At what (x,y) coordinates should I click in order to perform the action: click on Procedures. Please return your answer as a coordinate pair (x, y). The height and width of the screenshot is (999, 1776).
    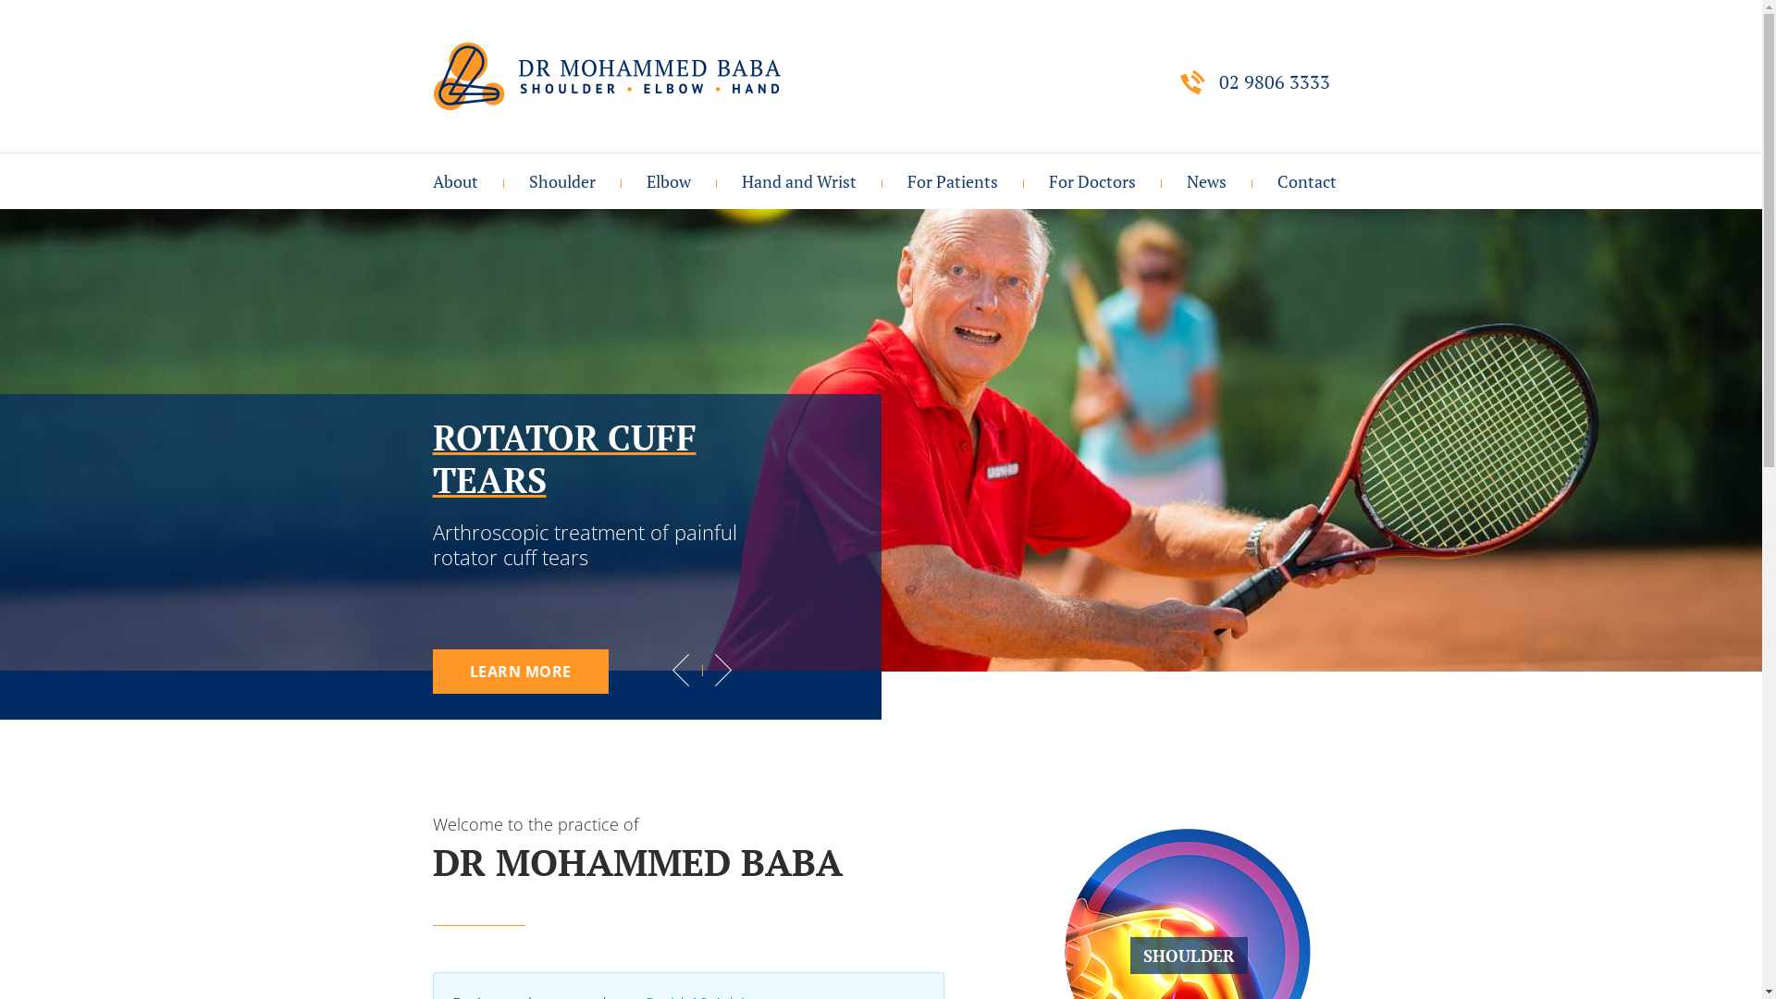
    Looking at the image, I should click on (832, 272).